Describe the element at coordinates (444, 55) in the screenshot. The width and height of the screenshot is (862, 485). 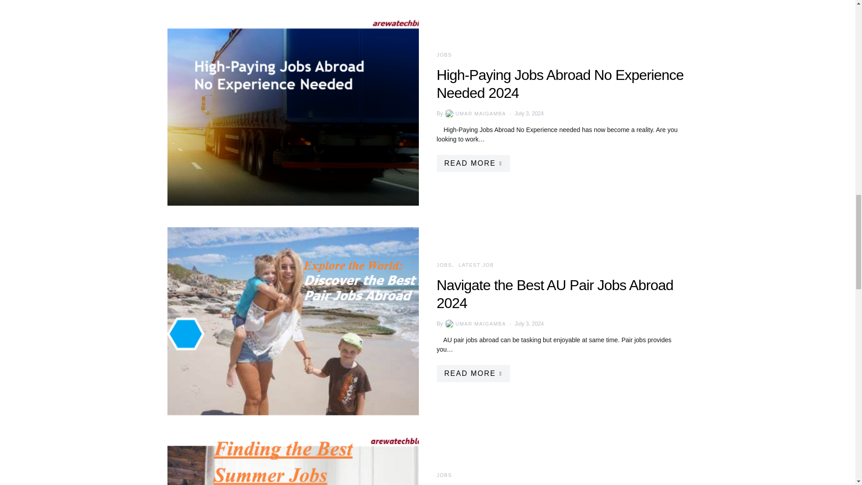
I see `JOBS` at that location.